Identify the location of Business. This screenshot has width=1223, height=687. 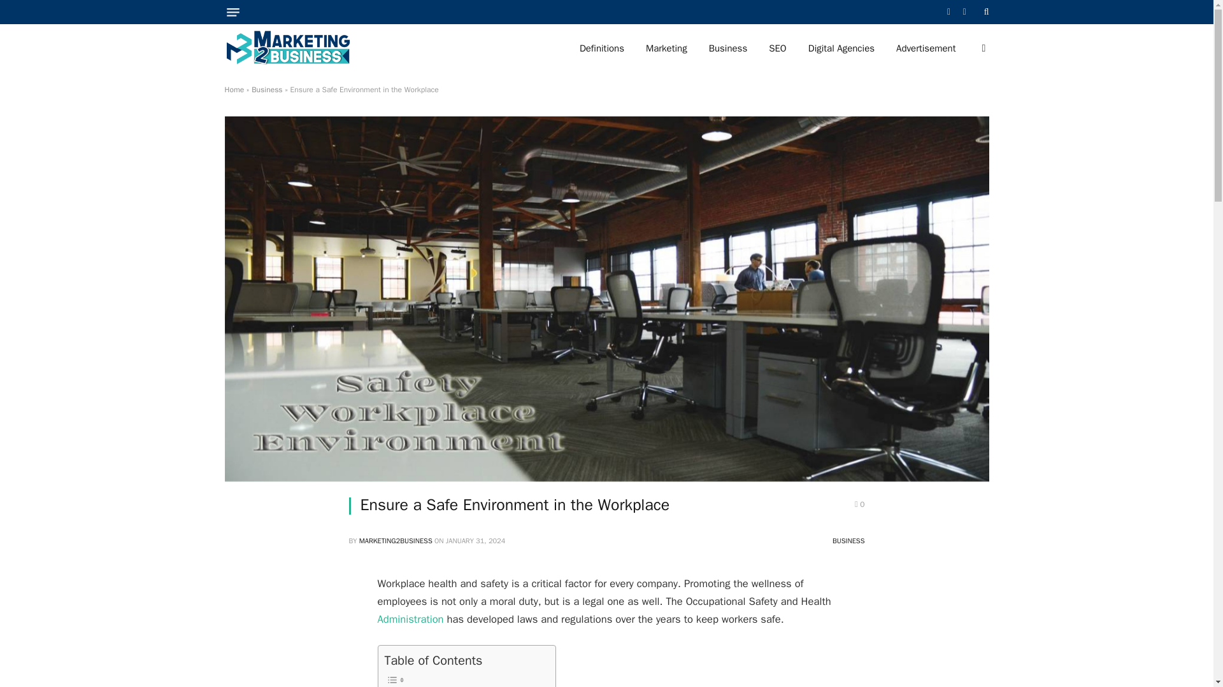
(267, 89).